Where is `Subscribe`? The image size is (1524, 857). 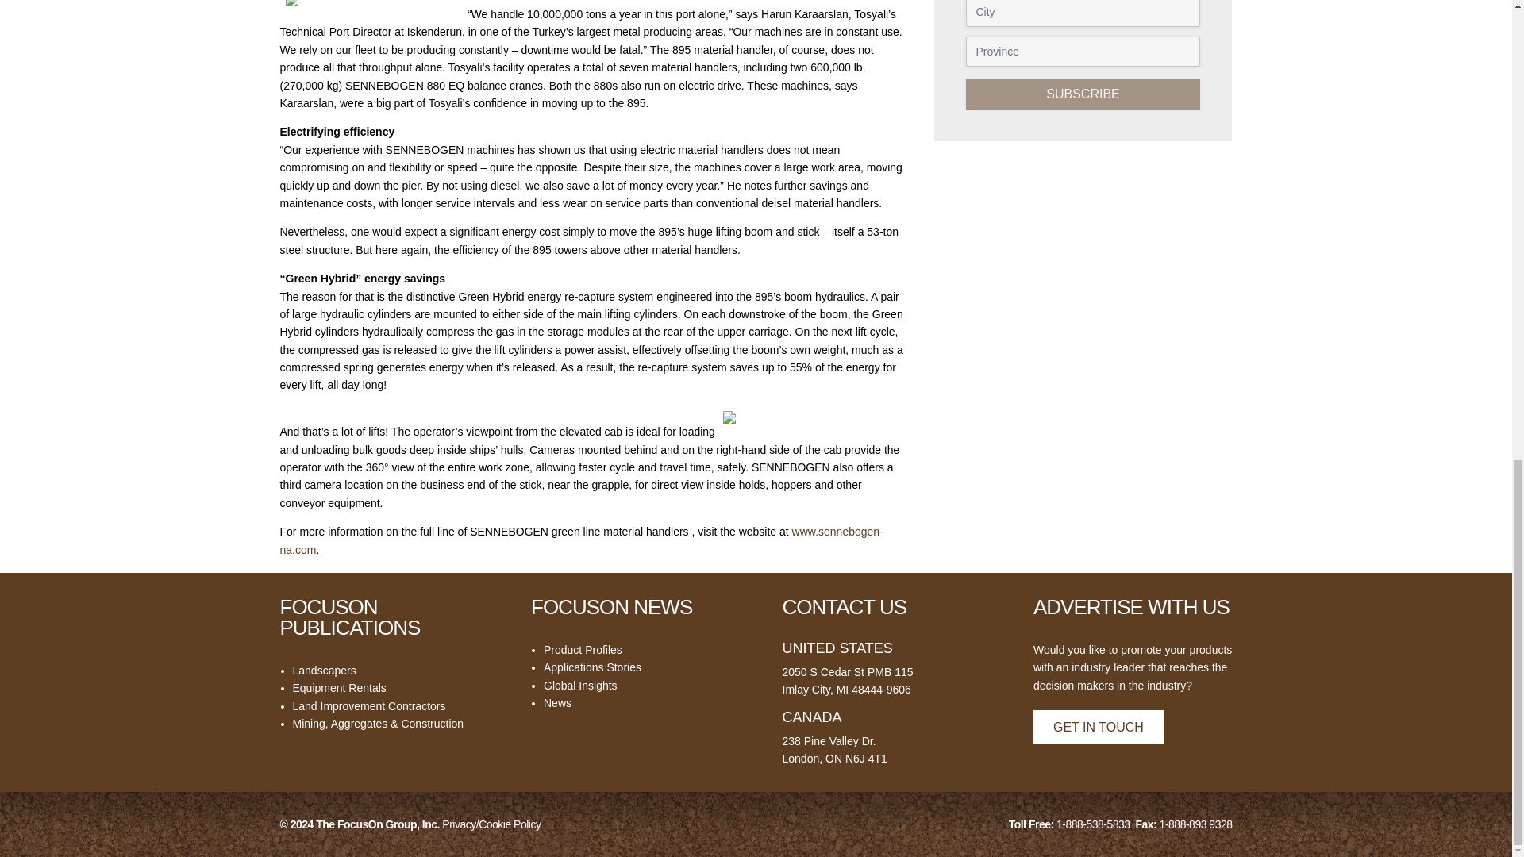 Subscribe is located at coordinates (1083, 94).